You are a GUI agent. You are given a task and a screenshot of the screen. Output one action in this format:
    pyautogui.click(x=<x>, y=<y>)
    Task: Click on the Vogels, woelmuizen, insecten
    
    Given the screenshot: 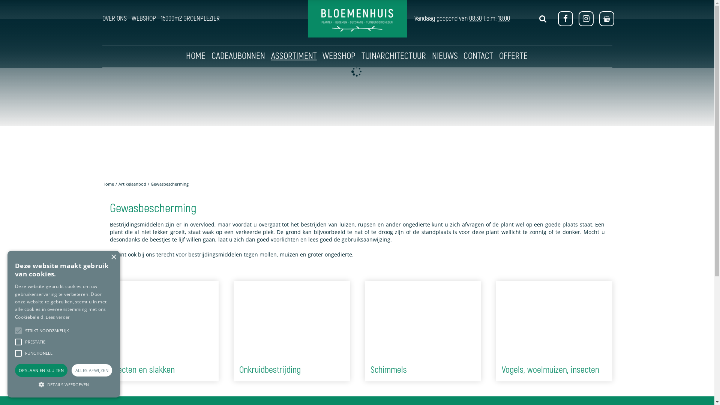 What is the action you would take?
    pyautogui.click(x=550, y=370)
    